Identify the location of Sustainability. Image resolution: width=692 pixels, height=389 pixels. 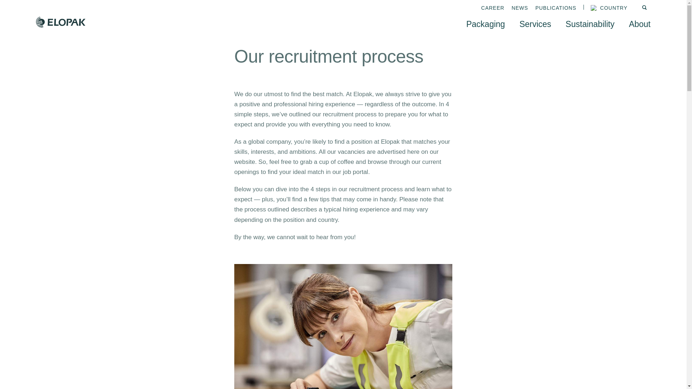
(590, 24).